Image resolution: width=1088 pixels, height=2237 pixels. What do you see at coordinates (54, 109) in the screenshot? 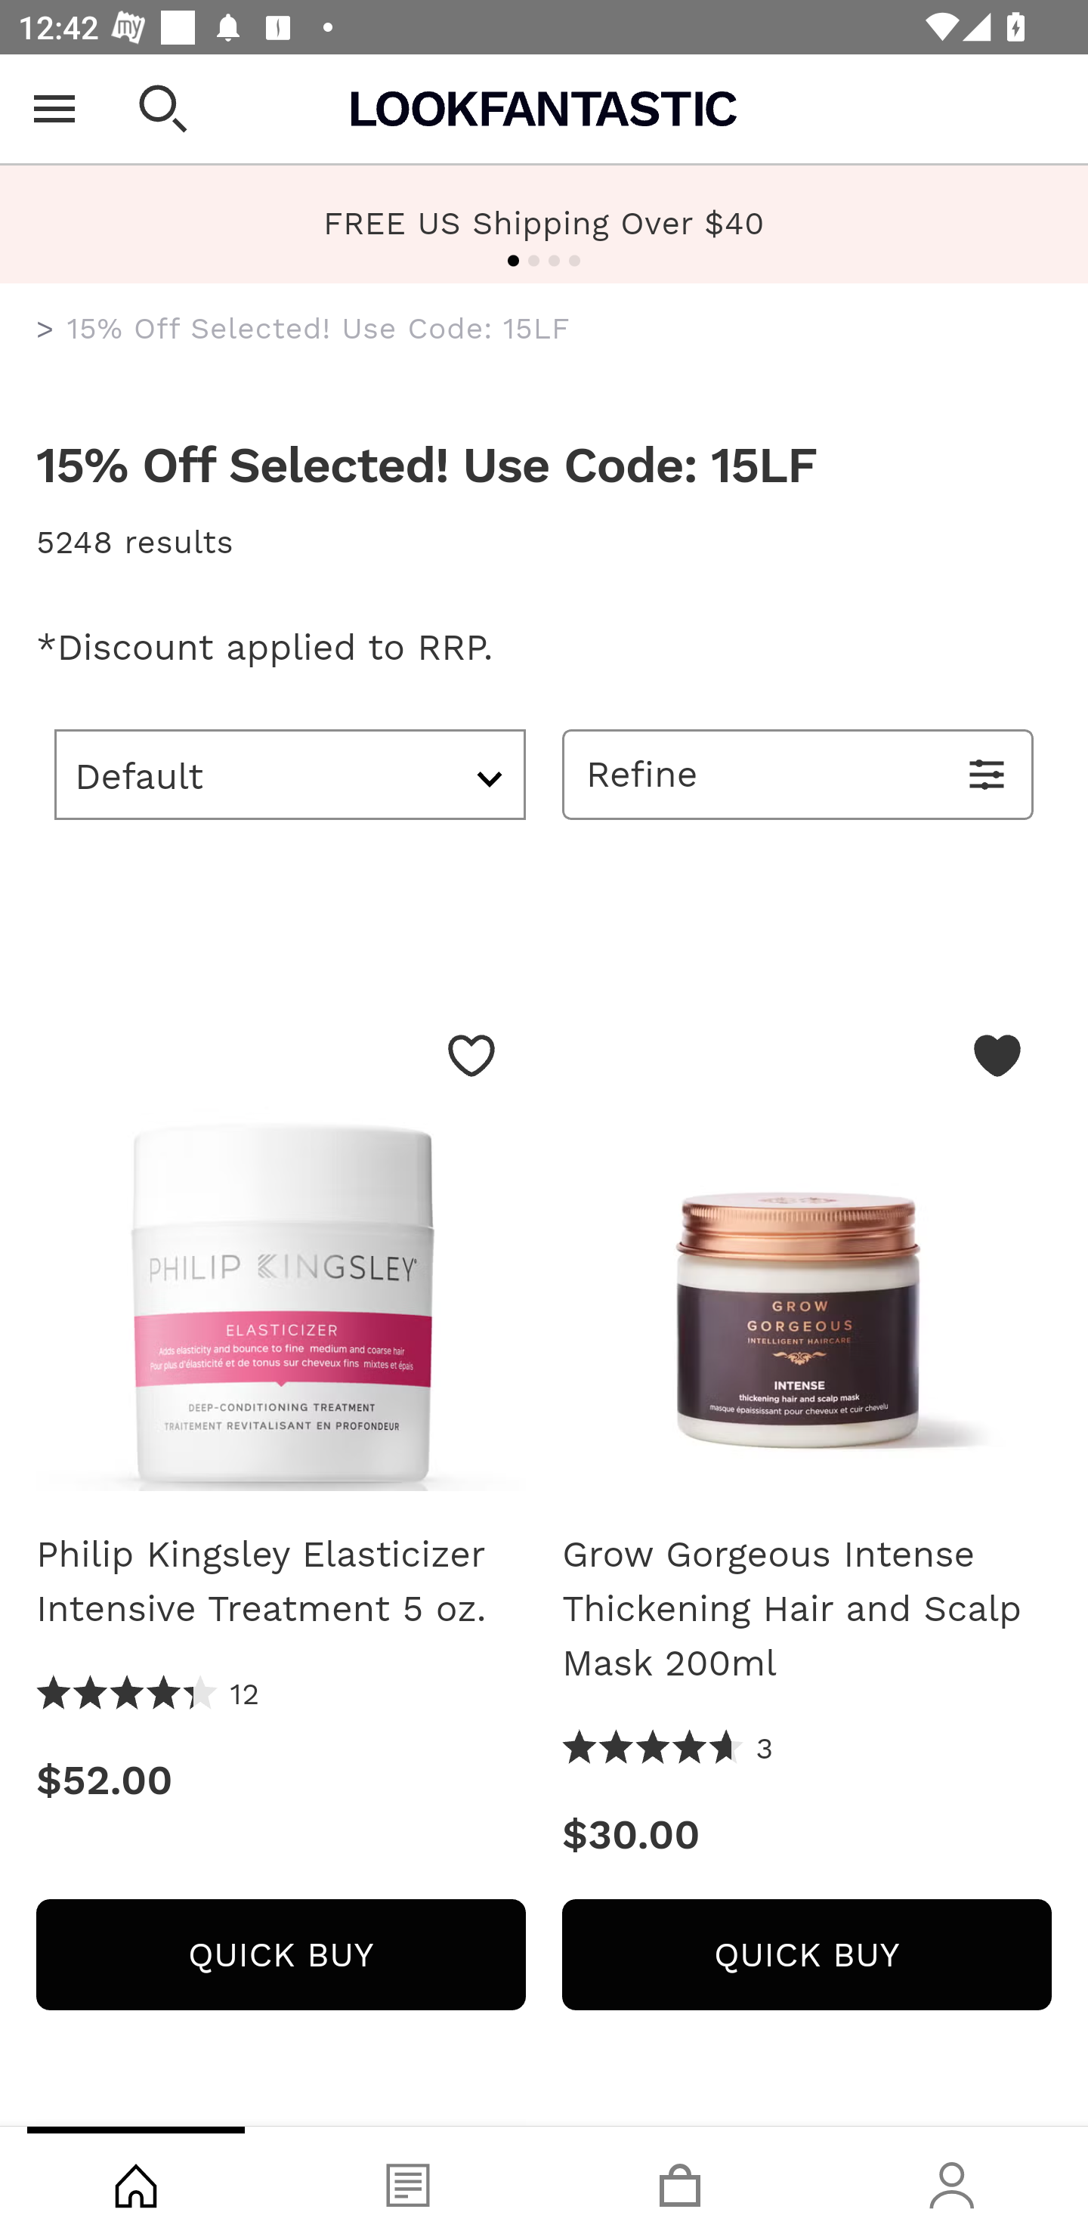
I see `Open Menu` at bounding box center [54, 109].